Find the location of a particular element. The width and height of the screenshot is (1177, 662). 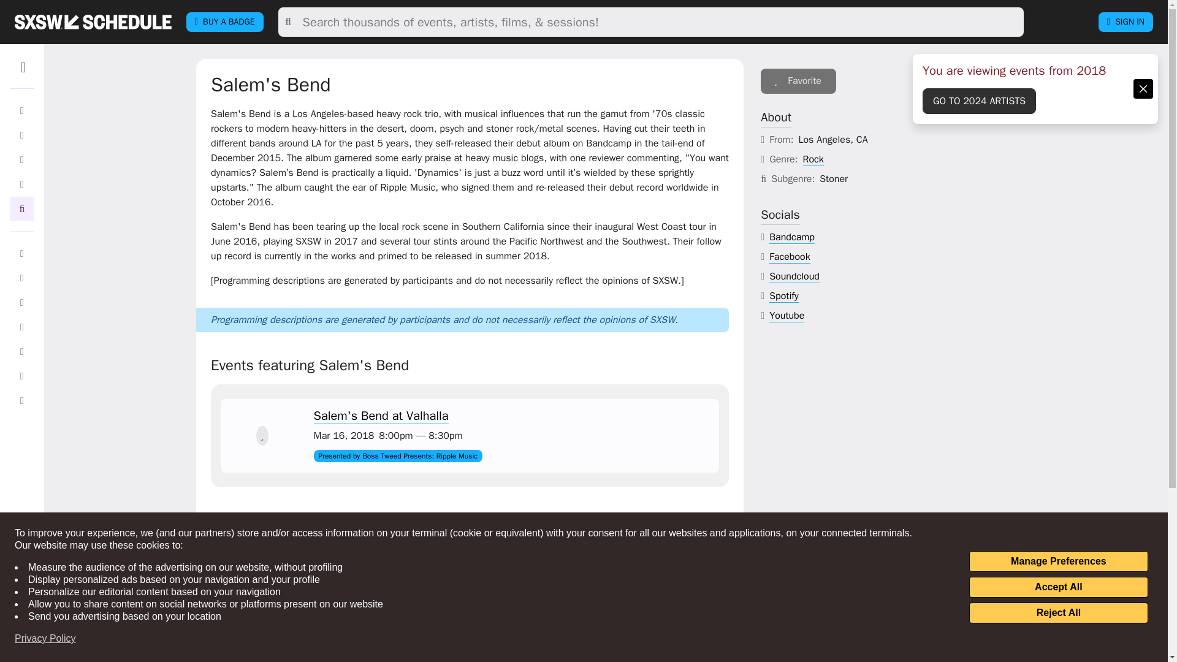

Accept All is located at coordinates (1058, 587).